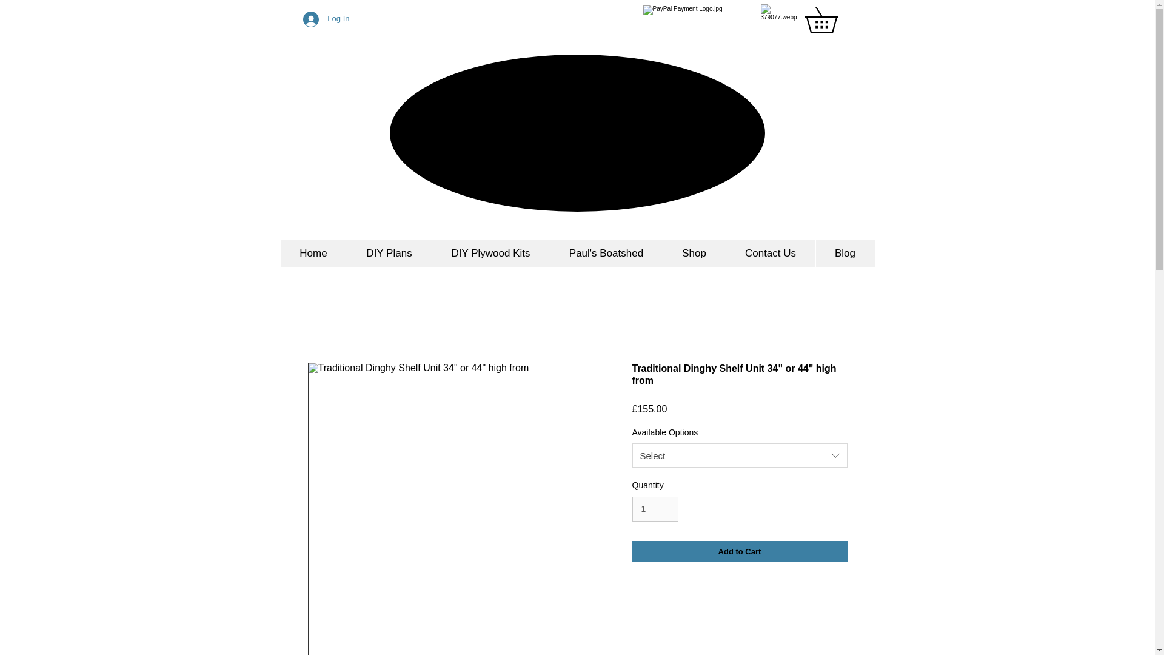 The image size is (1164, 655). I want to click on Blog, so click(844, 254).